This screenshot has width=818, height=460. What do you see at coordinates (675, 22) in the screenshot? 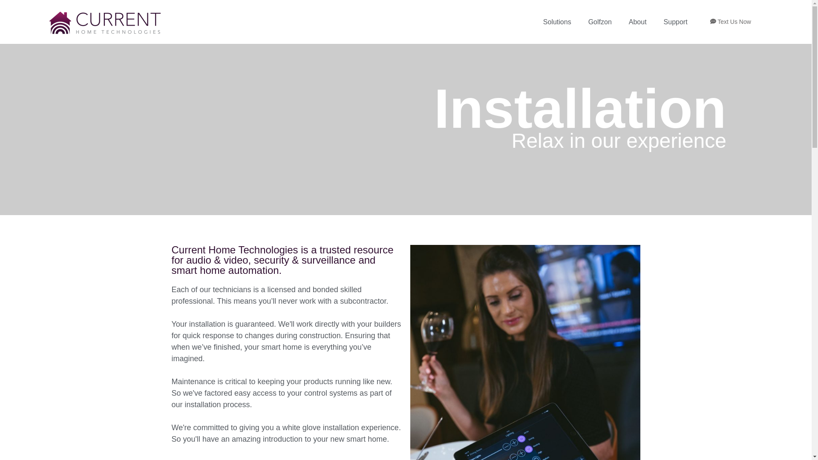
I see `Support` at bounding box center [675, 22].